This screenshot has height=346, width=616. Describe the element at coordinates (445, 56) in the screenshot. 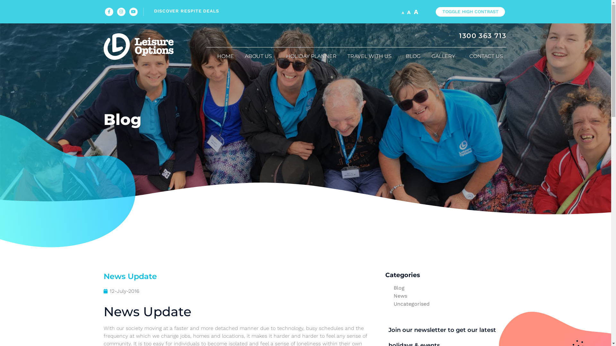

I see `GALLERY` at that location.